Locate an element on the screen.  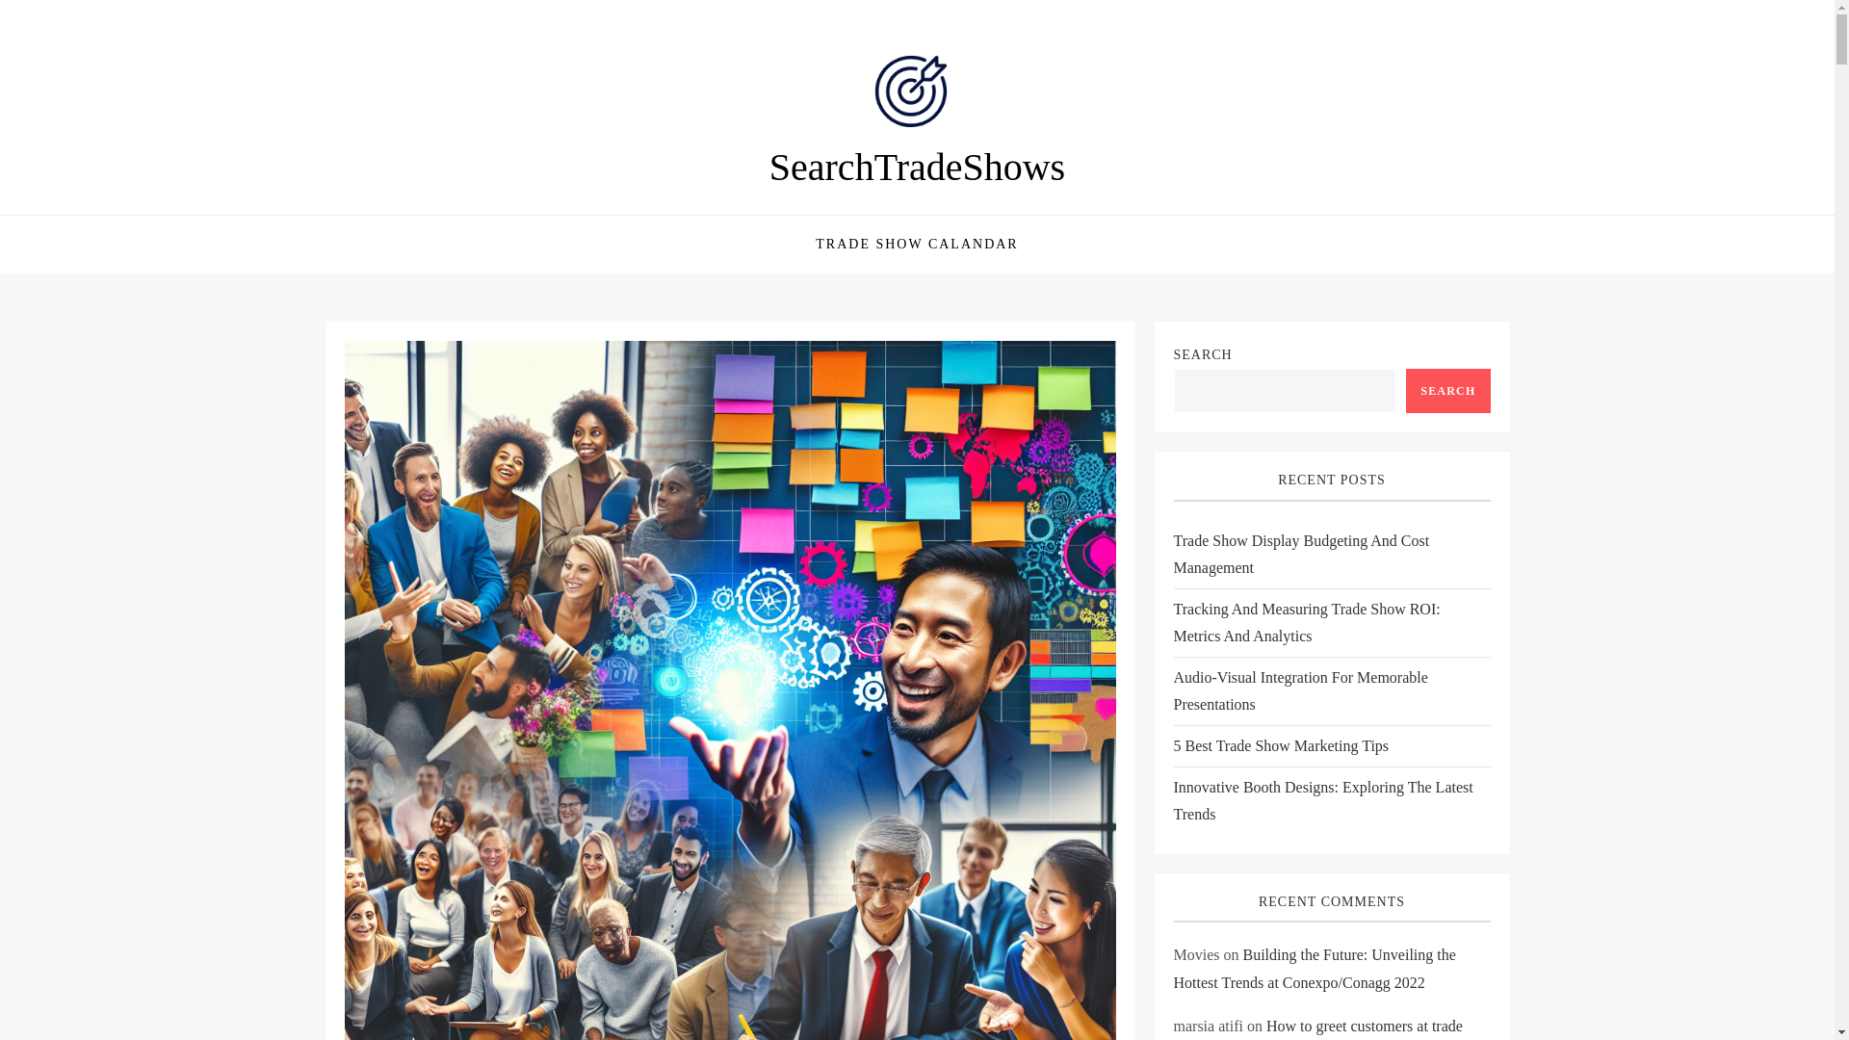
Tracking And Measuring Trade Show ROI: Metrics And Analytics is located at coordinates (1331, 622).